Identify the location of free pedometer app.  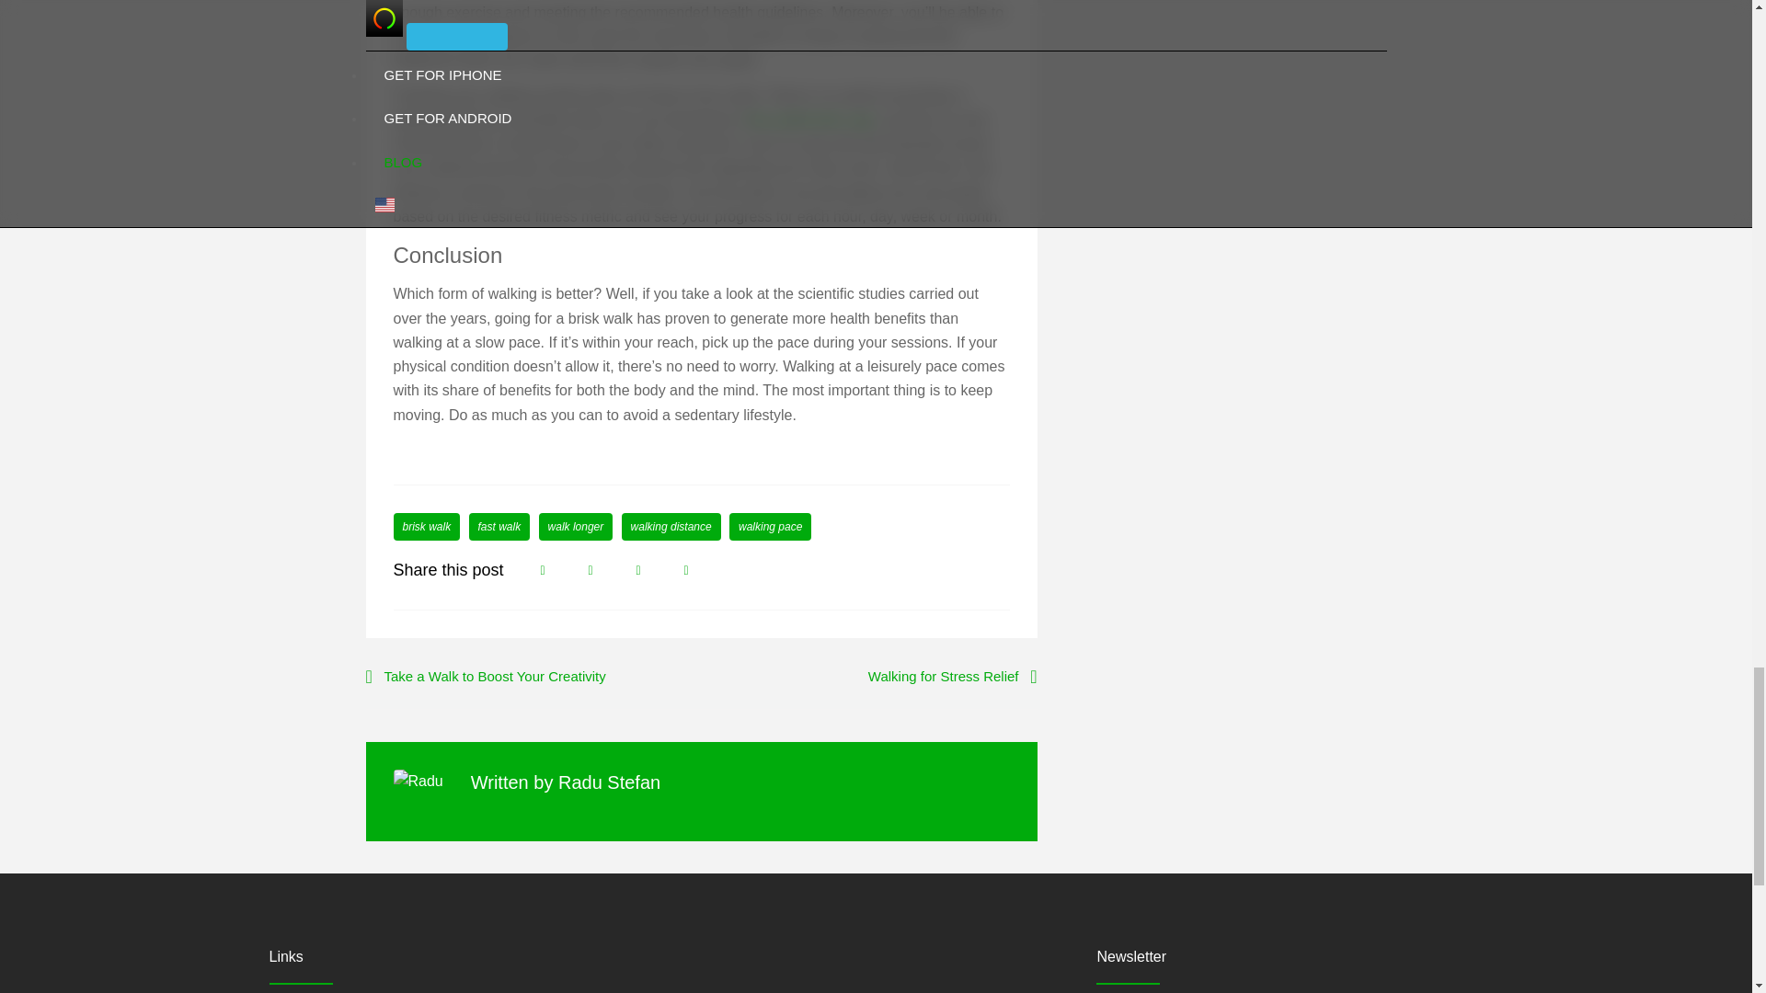
(809, 120).